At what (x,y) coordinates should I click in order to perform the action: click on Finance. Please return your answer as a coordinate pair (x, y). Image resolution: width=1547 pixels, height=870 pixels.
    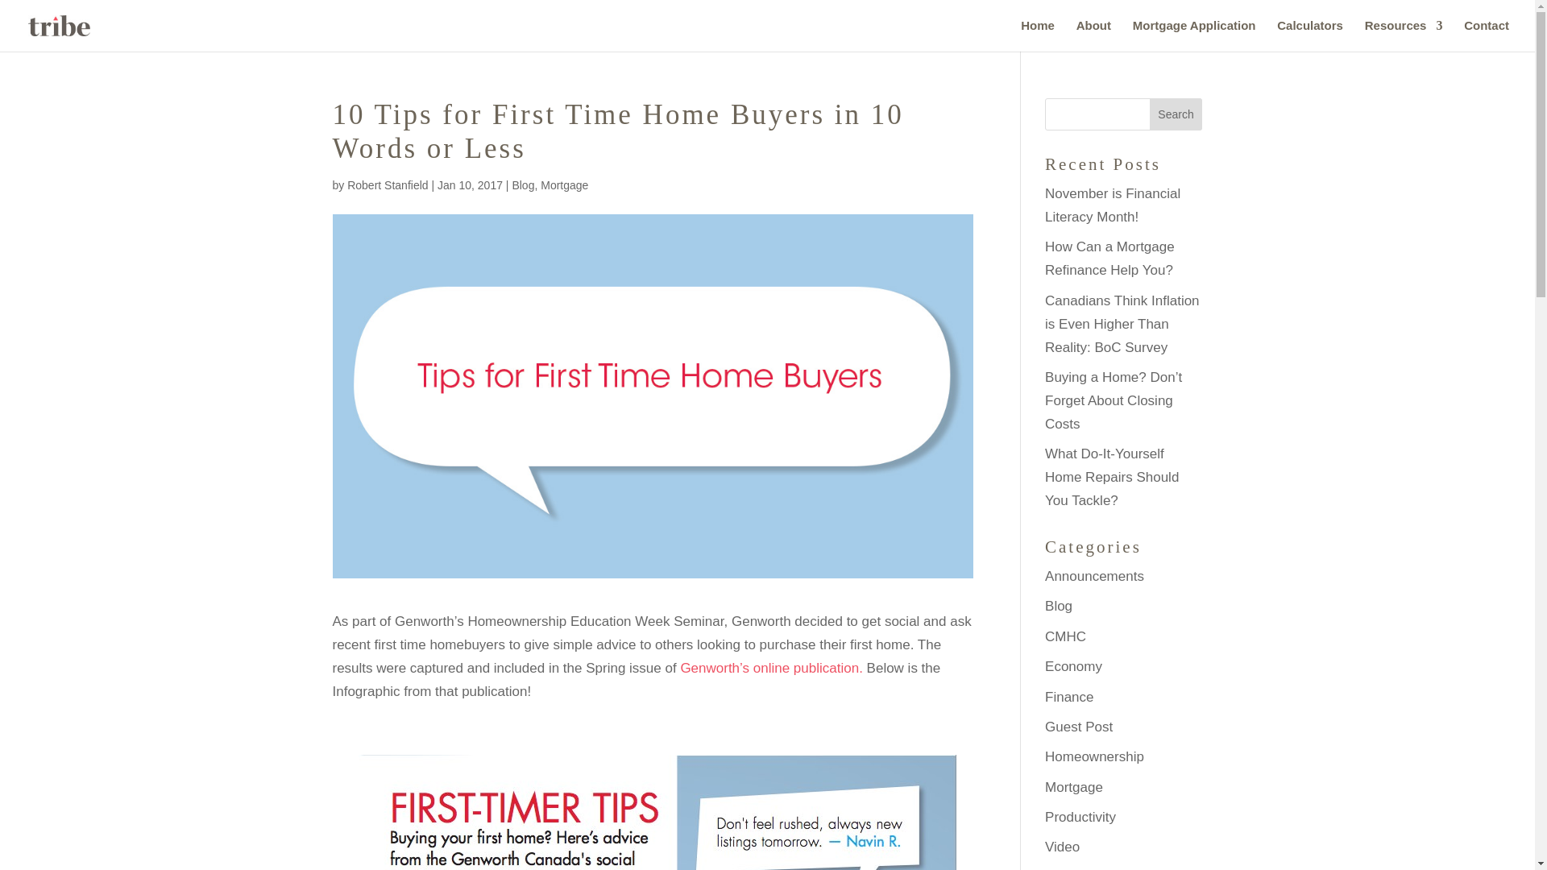
    Looking at the image, I should click on (1069, 697).